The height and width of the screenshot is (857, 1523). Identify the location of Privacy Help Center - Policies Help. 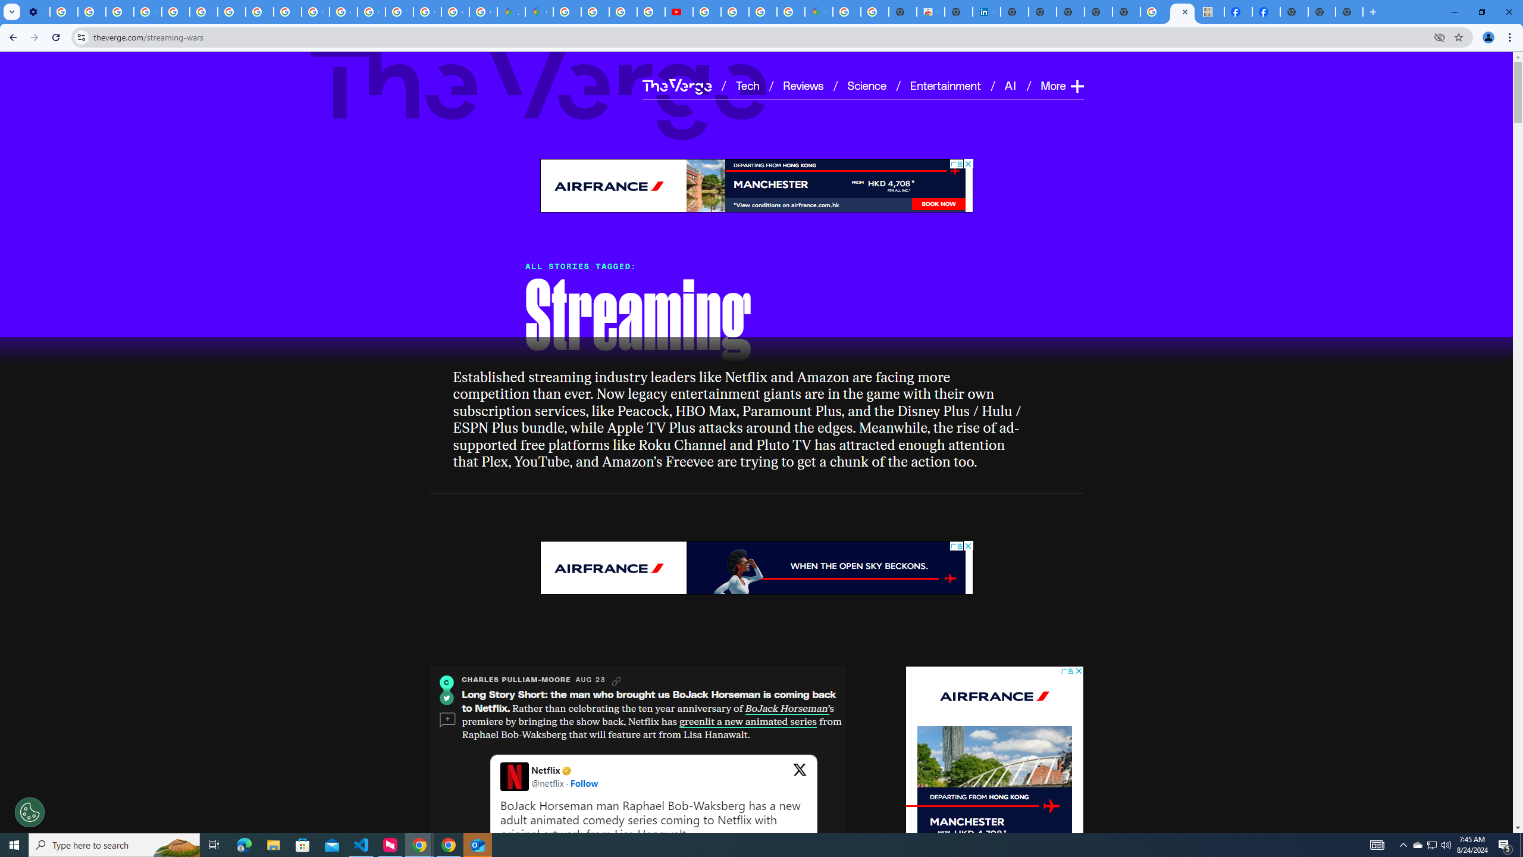
(259, 12).